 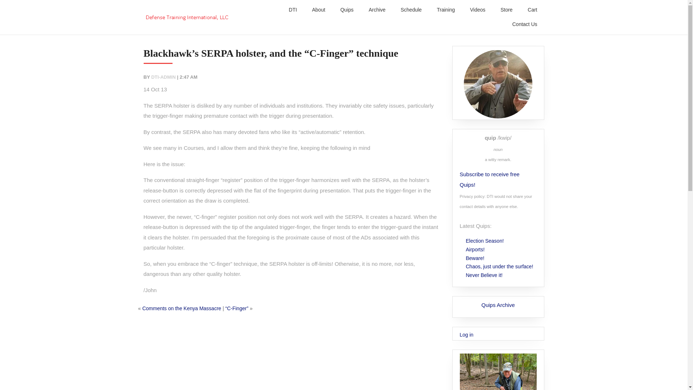 What do you see at coordinates (507, 10) in the screenshot?
I see `Store` at bounding box center [507, 10].